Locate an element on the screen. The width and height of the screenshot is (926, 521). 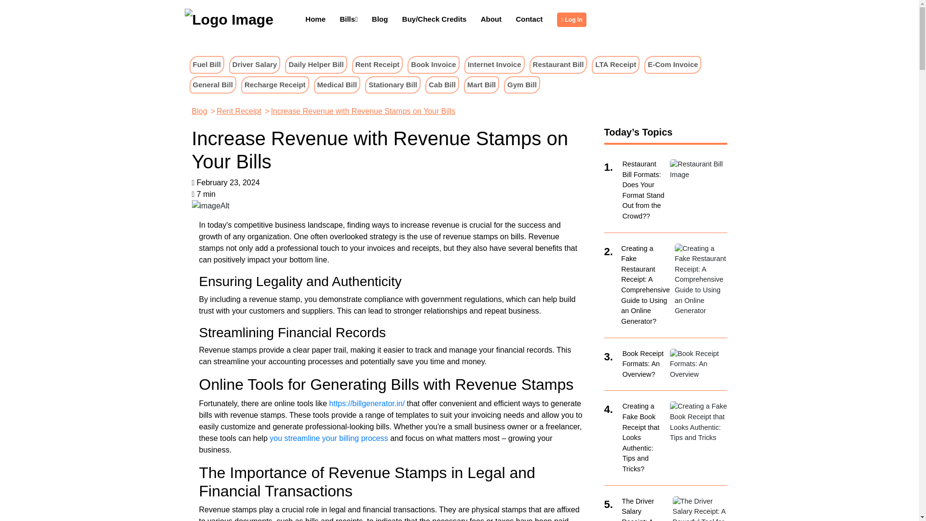
Restaurant Bill is located at coordinates (558, 64).